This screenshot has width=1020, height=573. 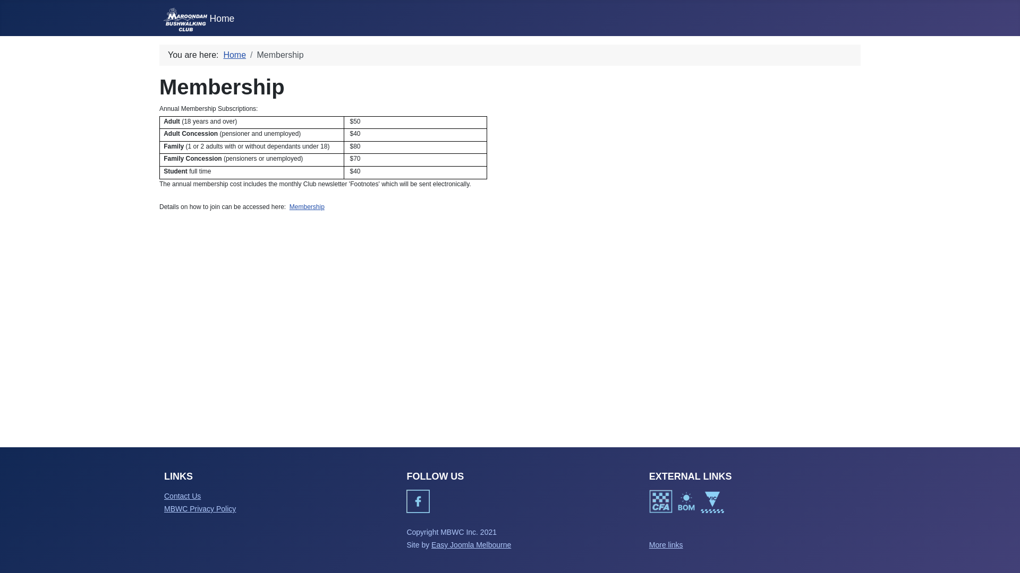 I want to click on Home, so click(x=235, y=55).